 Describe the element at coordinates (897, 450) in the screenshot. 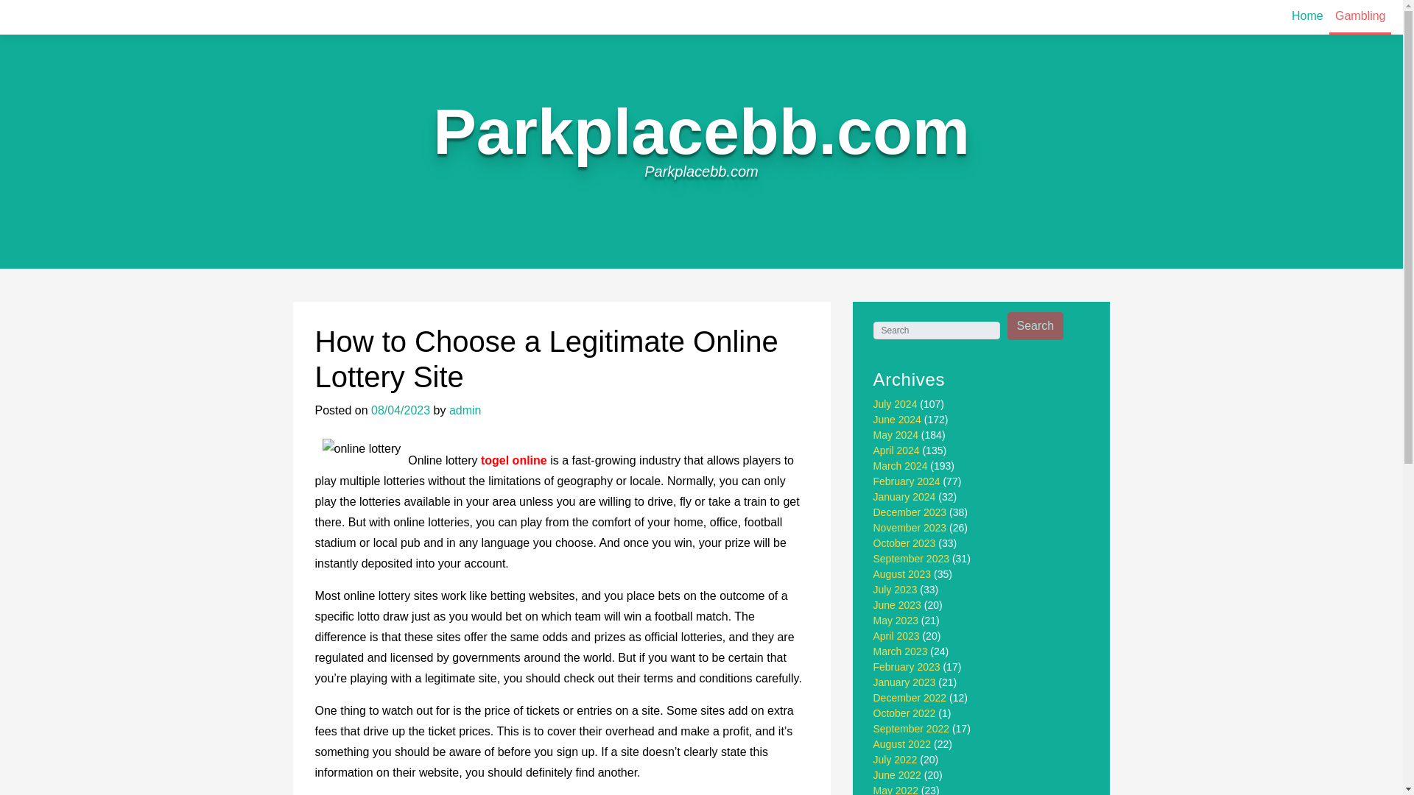

I see `April 2024` at that location.